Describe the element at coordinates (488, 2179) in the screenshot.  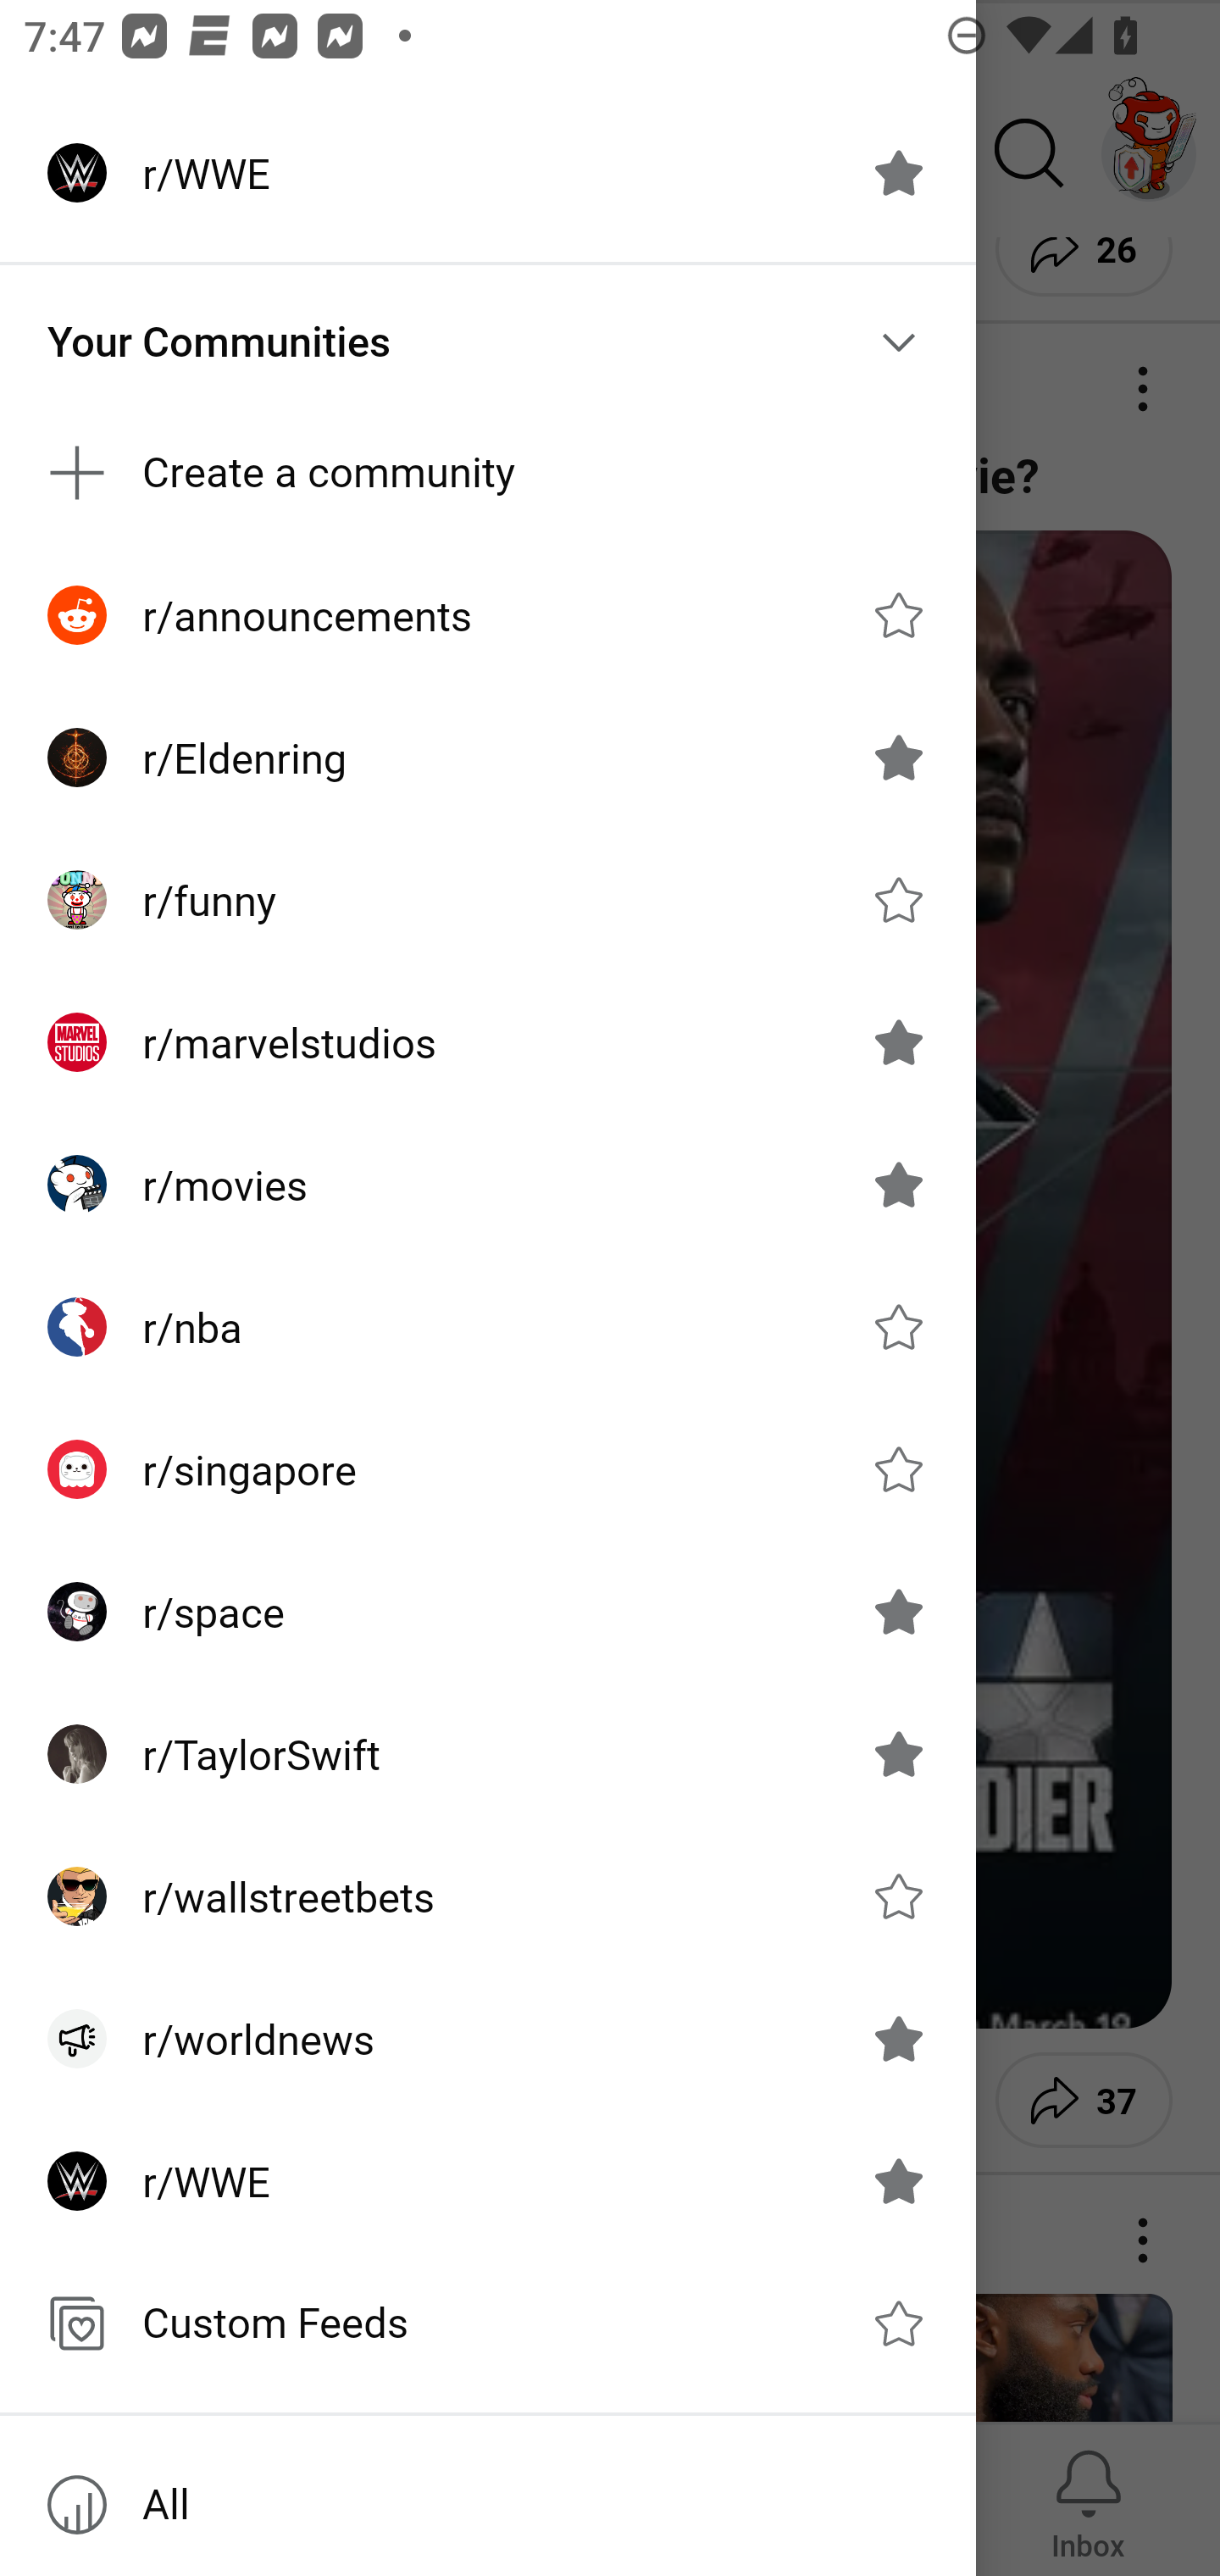
I see `r/WWE Unfavorite r/WWE` at that location.